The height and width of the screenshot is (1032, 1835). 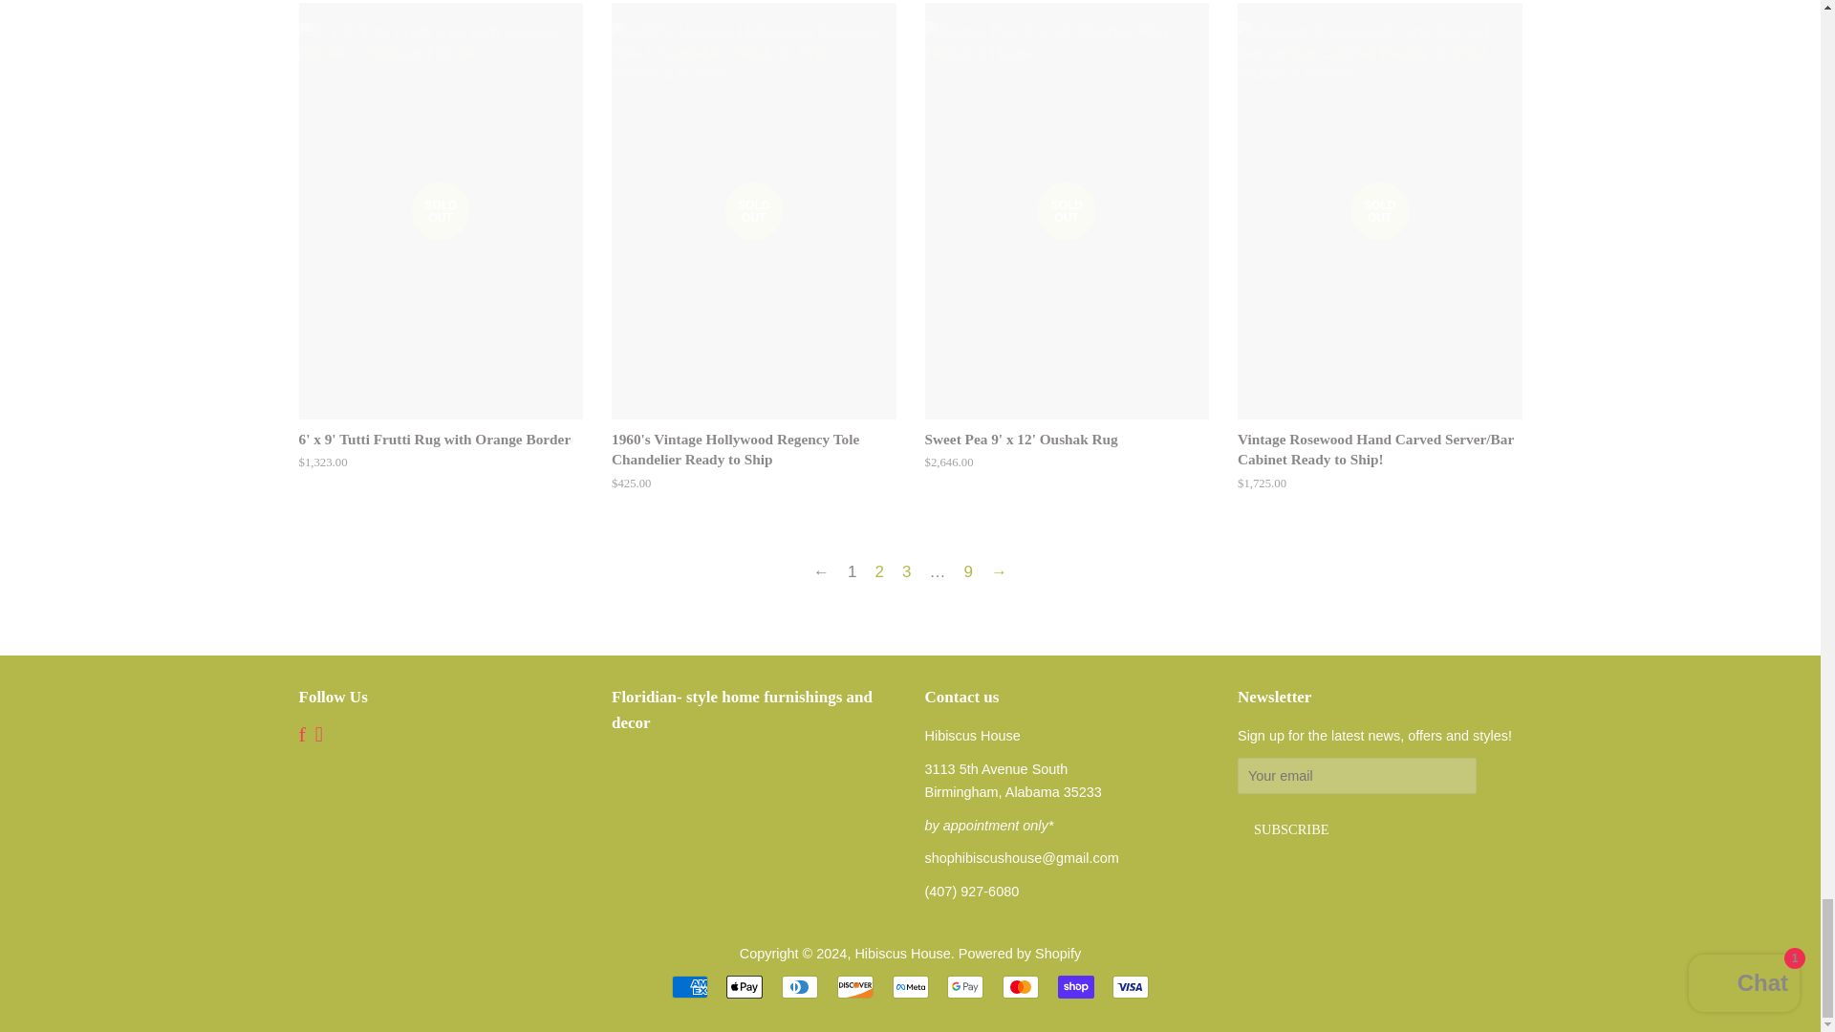 I want to click on Shop Pay, so click(x=1076, y=986).